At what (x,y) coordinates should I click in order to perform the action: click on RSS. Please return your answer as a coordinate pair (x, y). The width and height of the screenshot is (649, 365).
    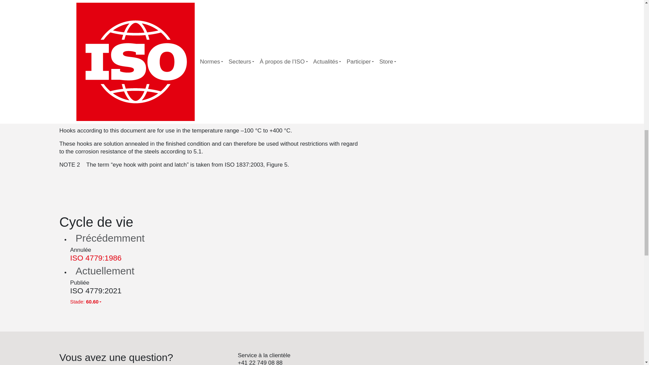
    Looking at the image, I should click on (434, 106).